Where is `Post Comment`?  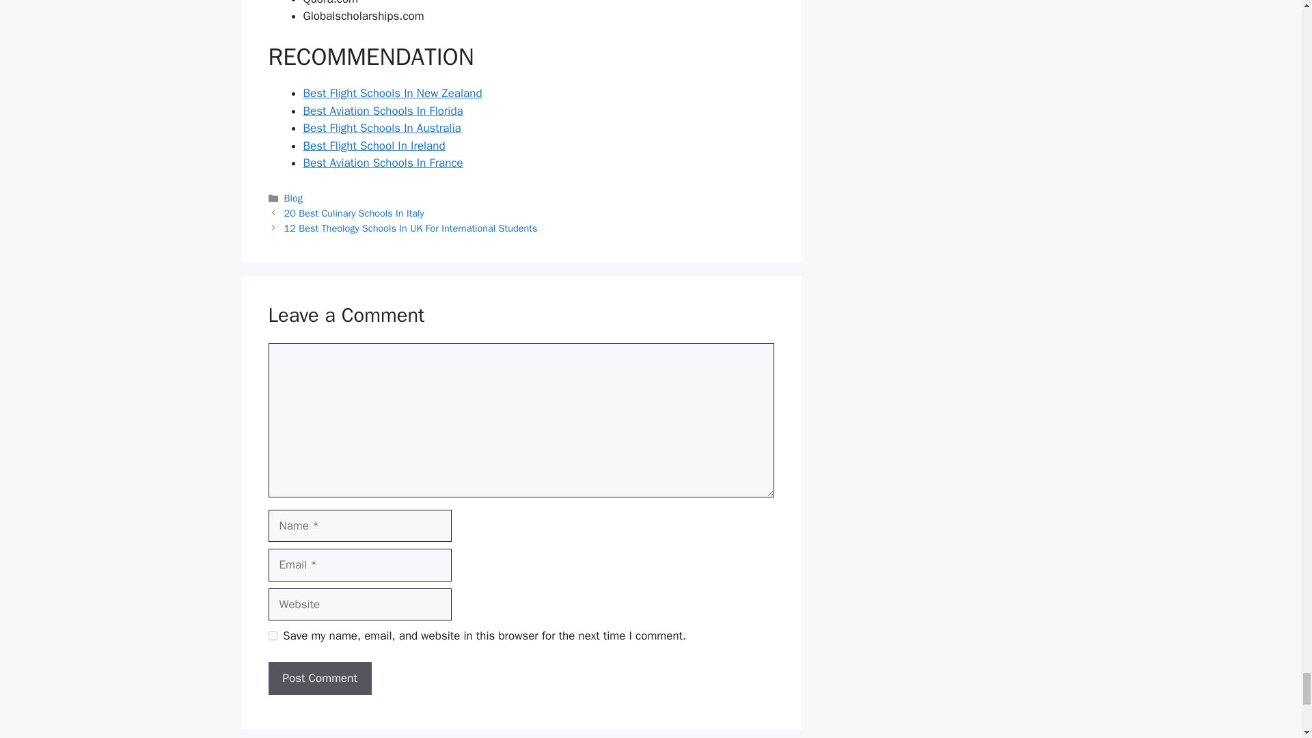 Post Comment is located at coordinates (319, 678).